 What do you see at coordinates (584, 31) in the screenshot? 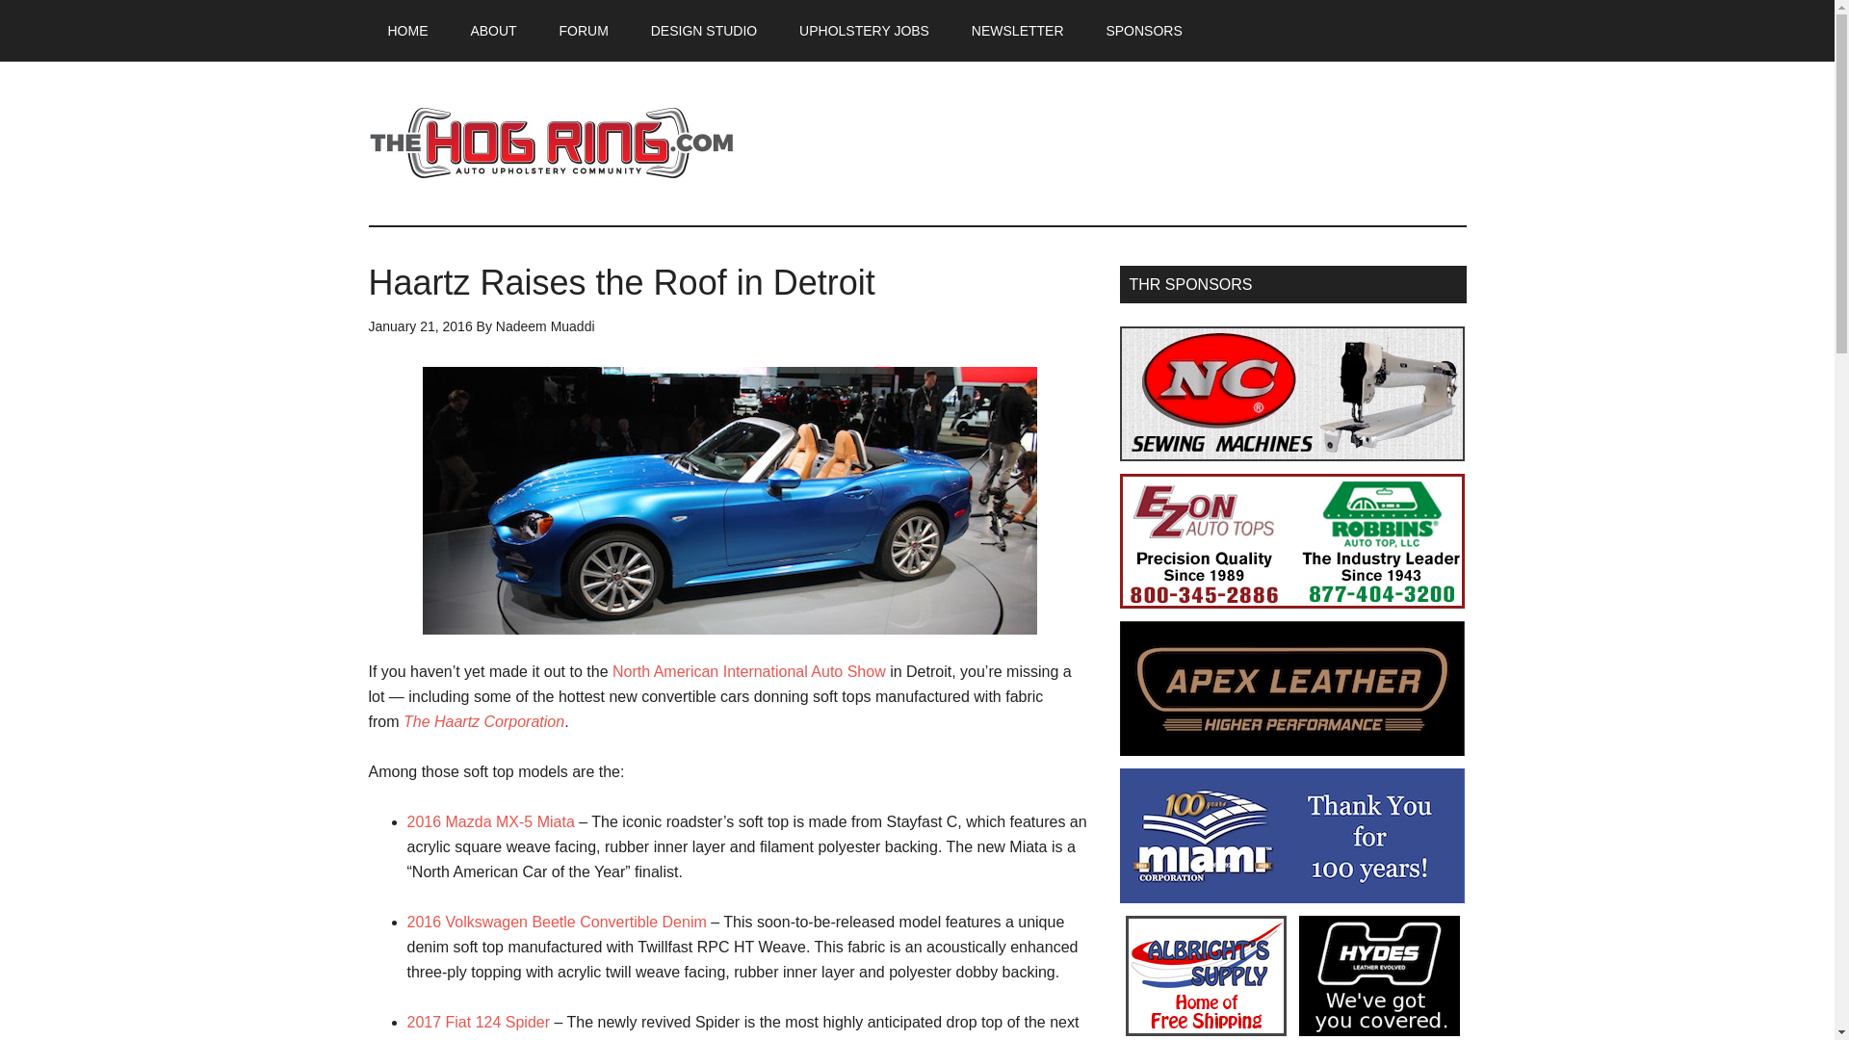
I see `FORUM` at bounding box center [584, 31].